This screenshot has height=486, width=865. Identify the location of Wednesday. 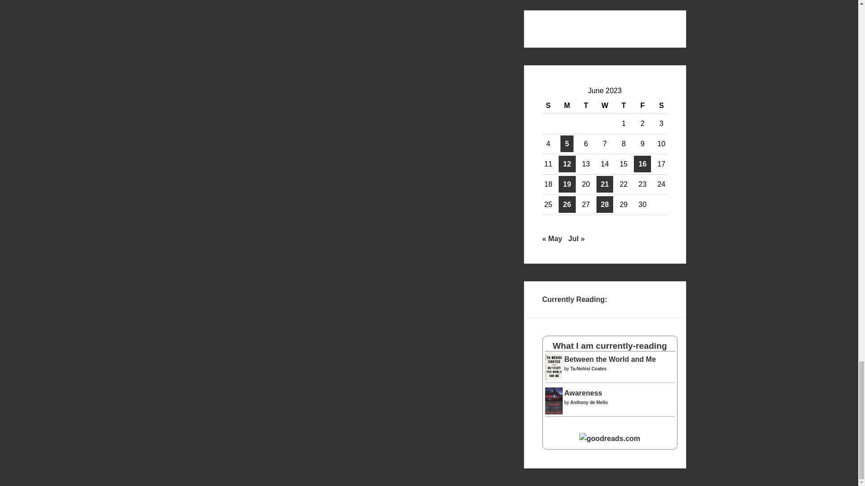
(605, 106).